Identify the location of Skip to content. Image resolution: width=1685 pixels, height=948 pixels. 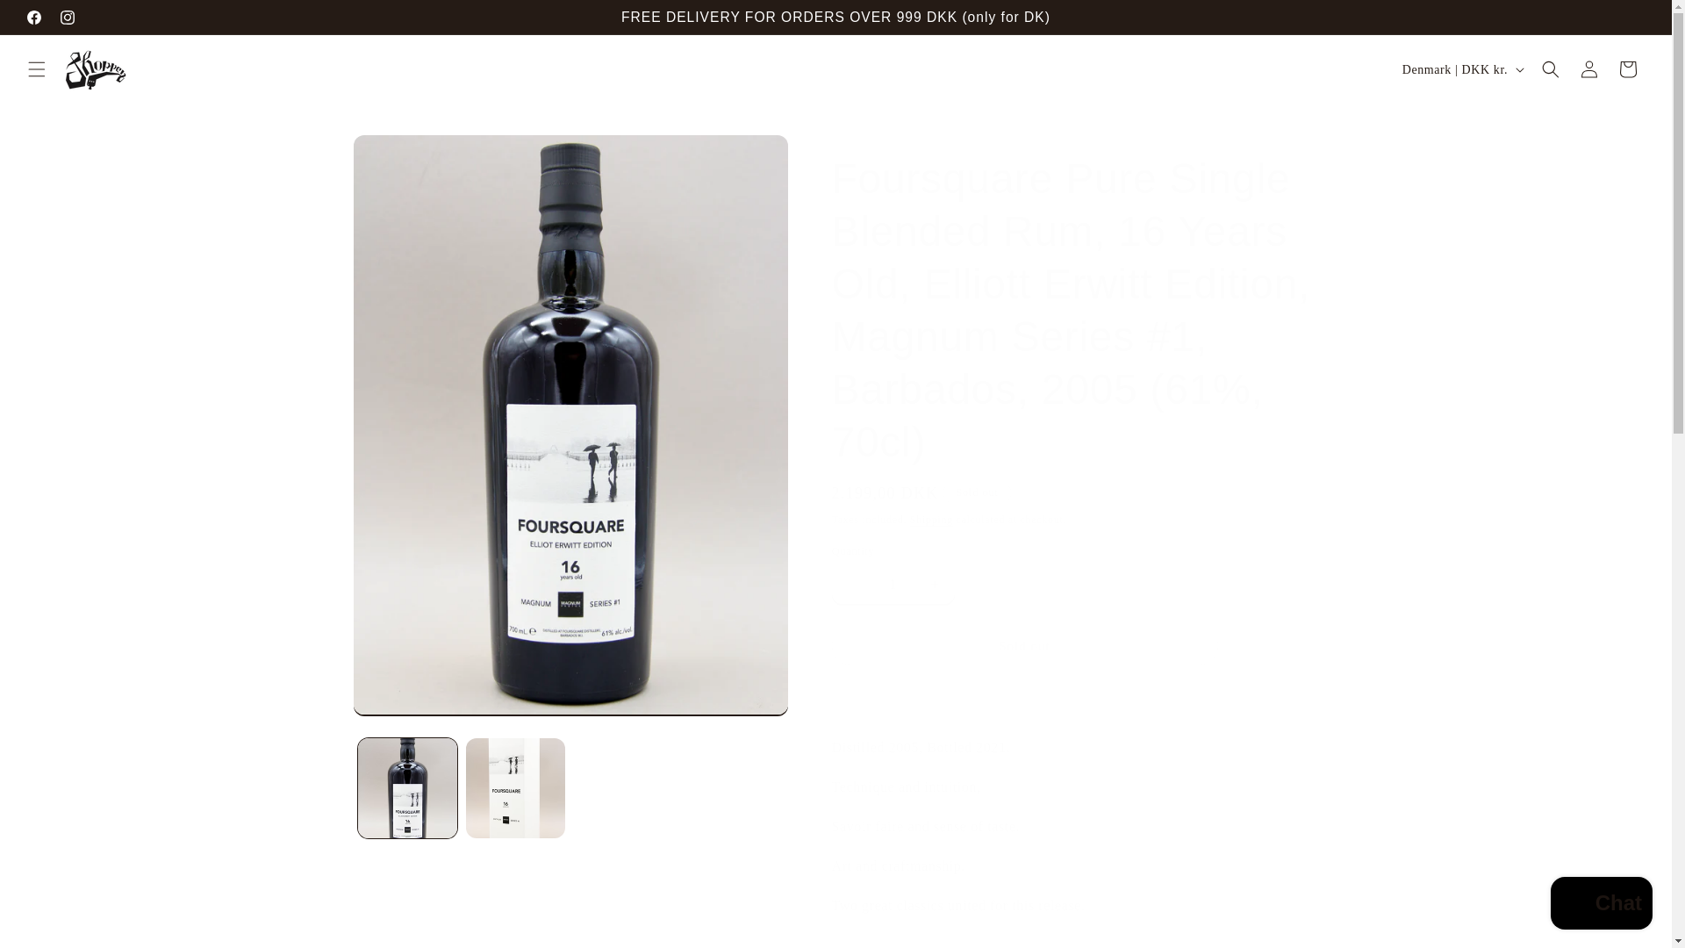
(53, 19).